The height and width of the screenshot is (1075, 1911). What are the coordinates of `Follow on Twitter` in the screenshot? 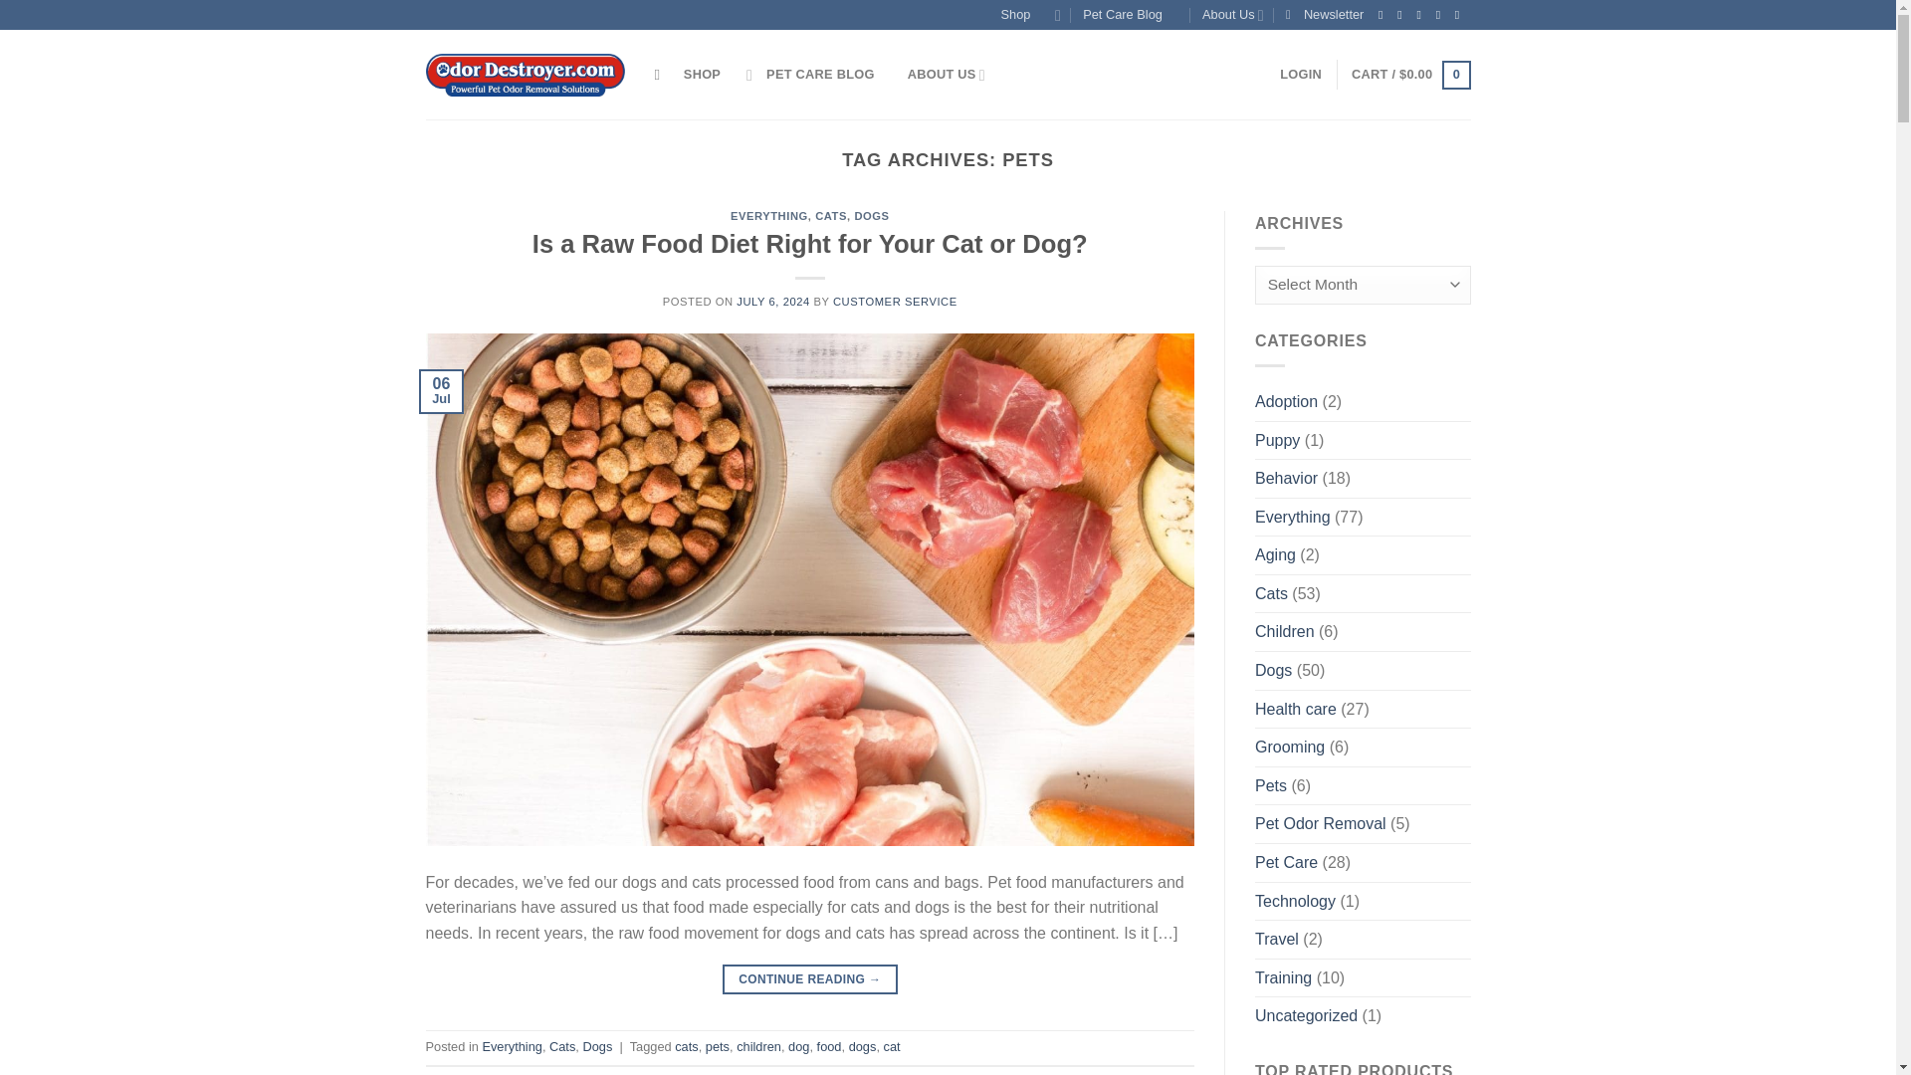 It's located at (1421, 14).